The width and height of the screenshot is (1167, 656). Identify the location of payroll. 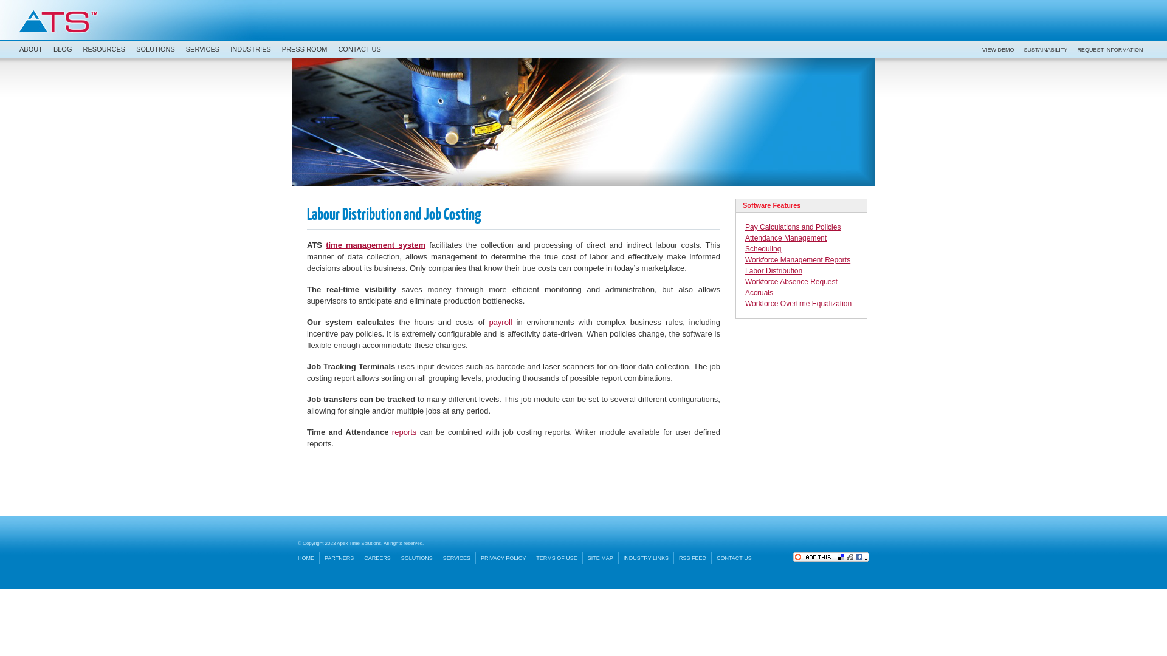
(500, 322).